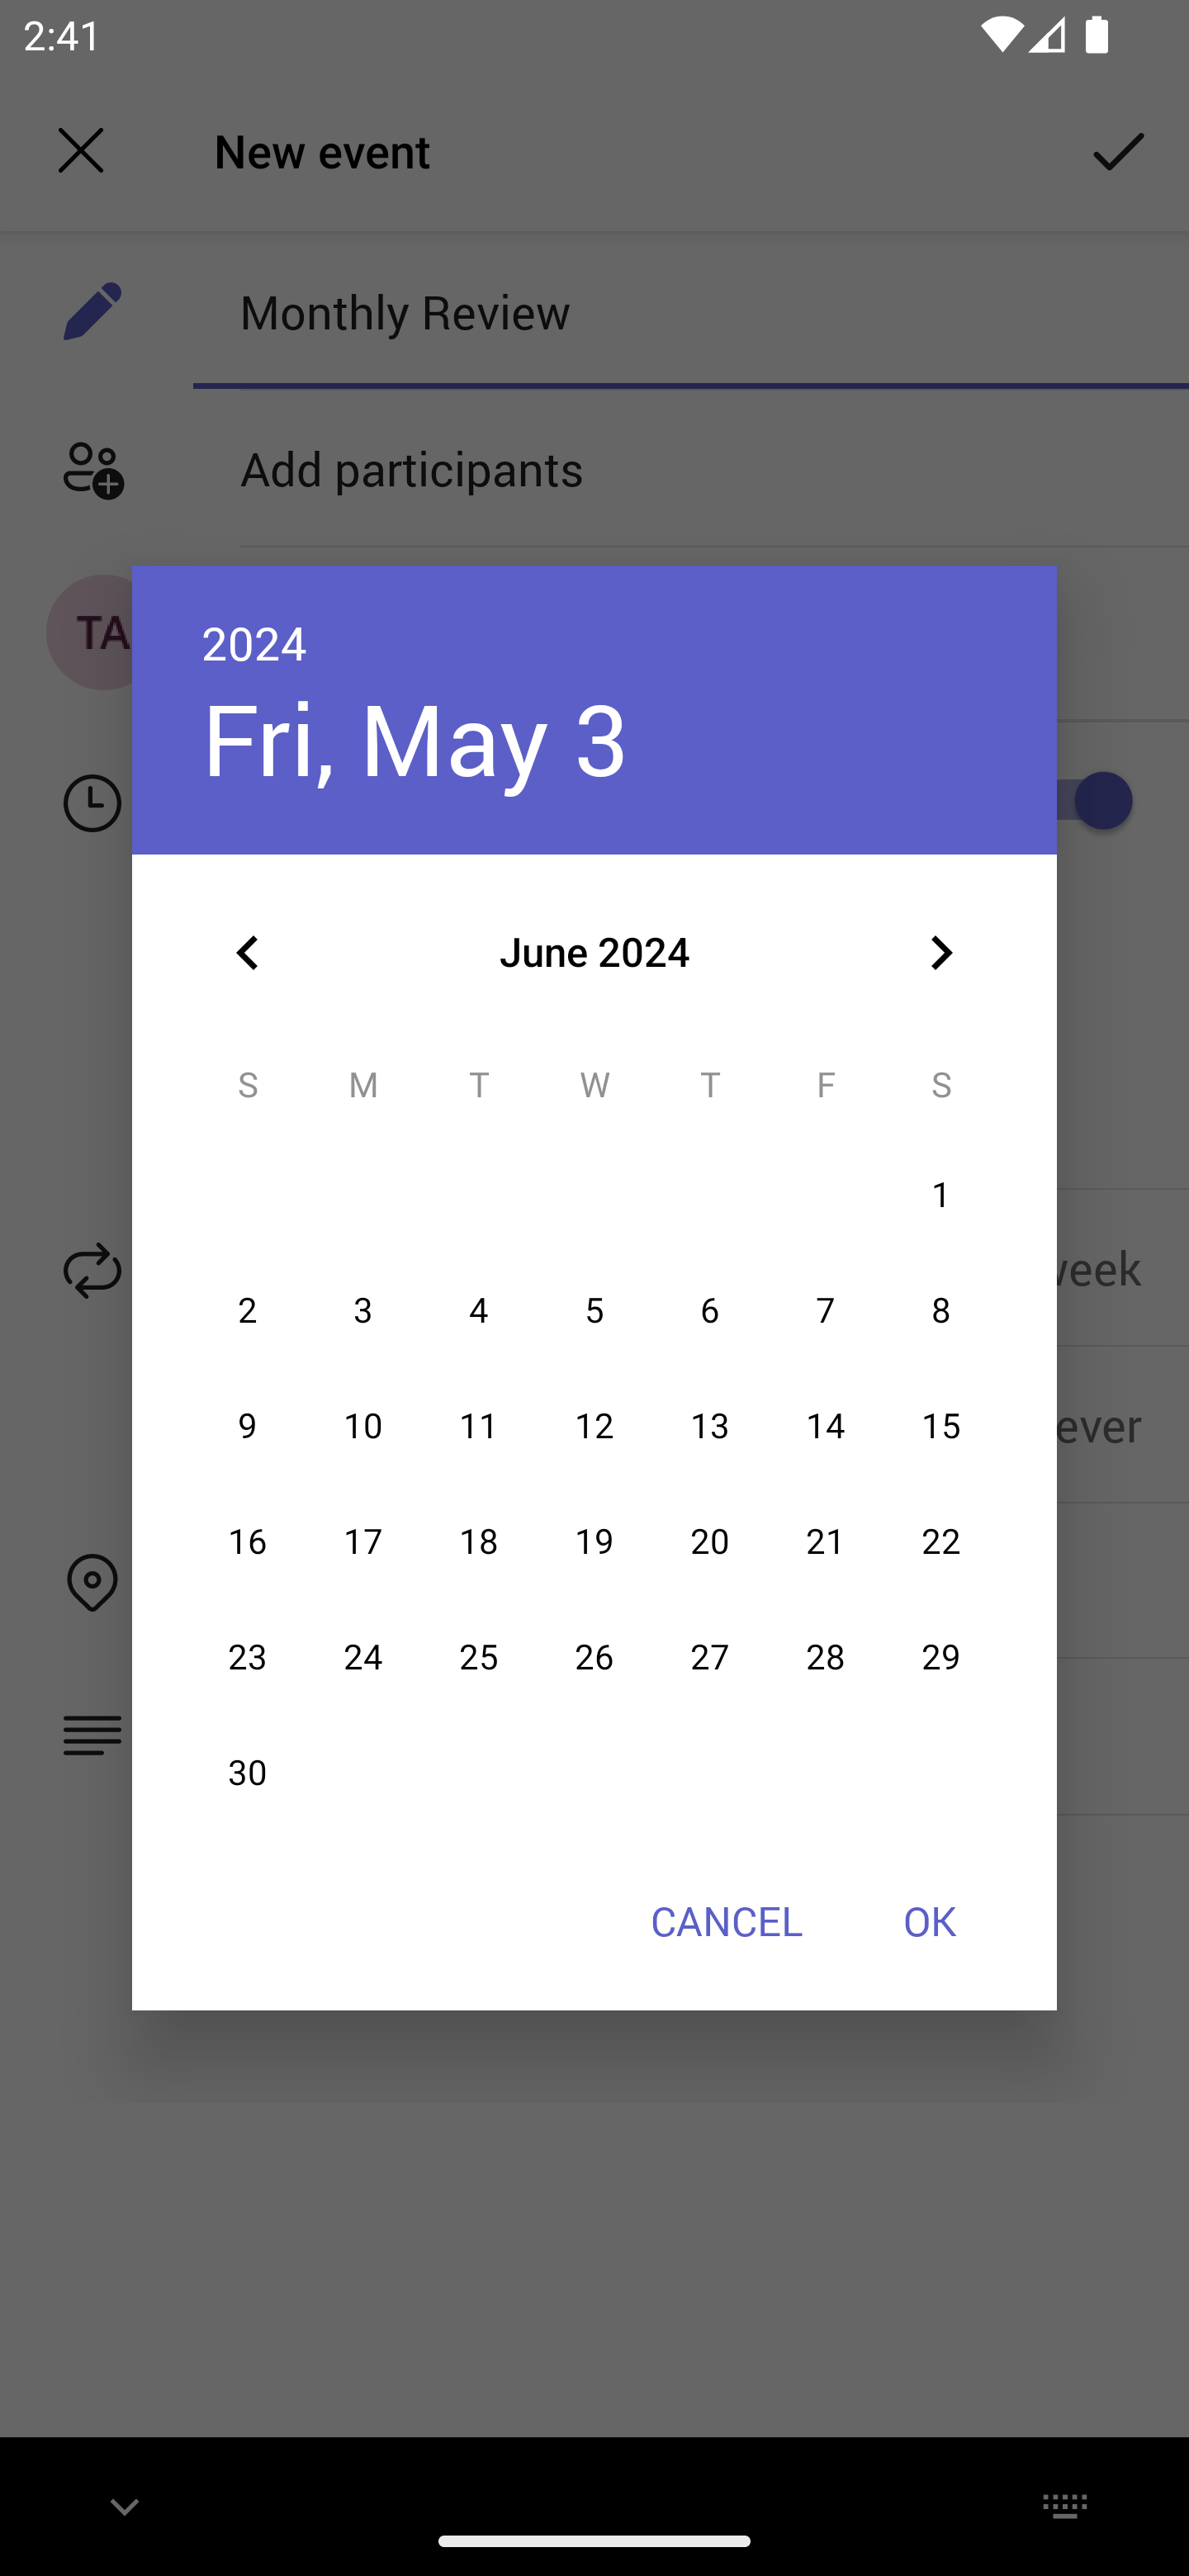  Describe the element at coordinates (248, 953) in the screenshot. I see `Previous month` at that location.